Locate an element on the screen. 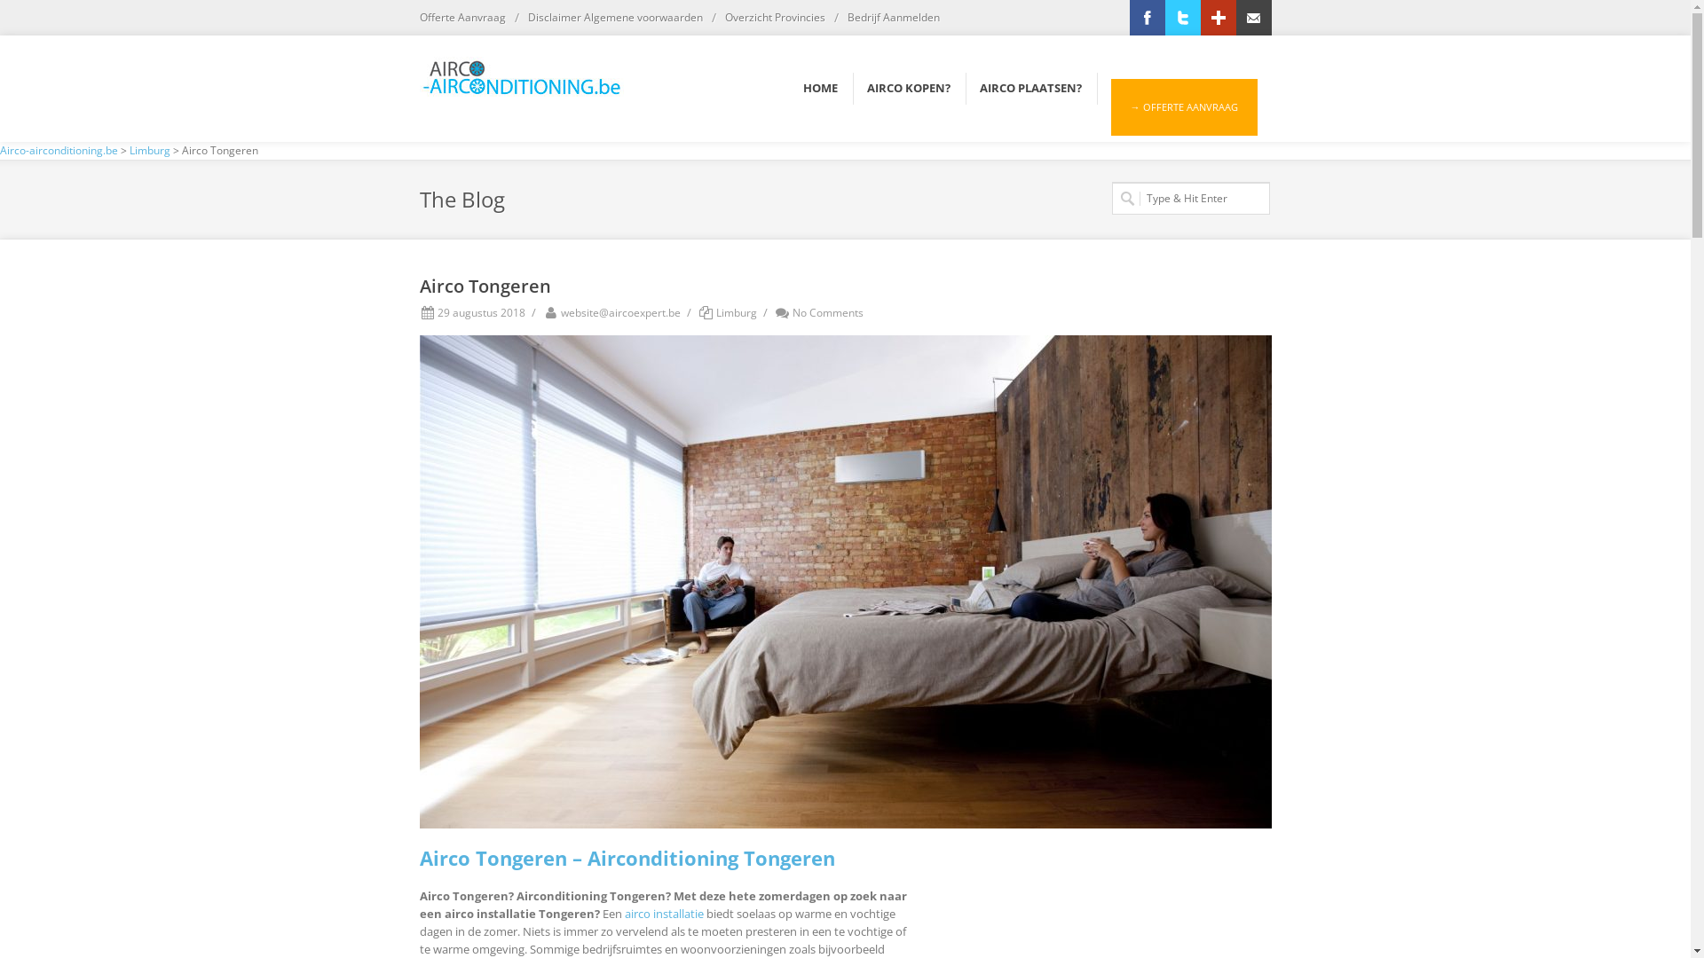 The image size is (1704, 958). No Comments is located at coordinates (818, 312).